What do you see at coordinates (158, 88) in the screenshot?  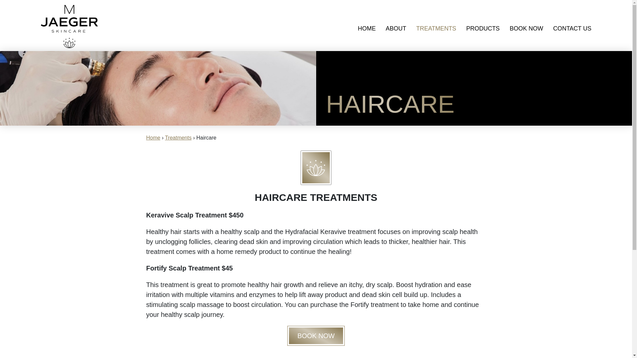 I see `Haircare` at bounding box center [158, 88].